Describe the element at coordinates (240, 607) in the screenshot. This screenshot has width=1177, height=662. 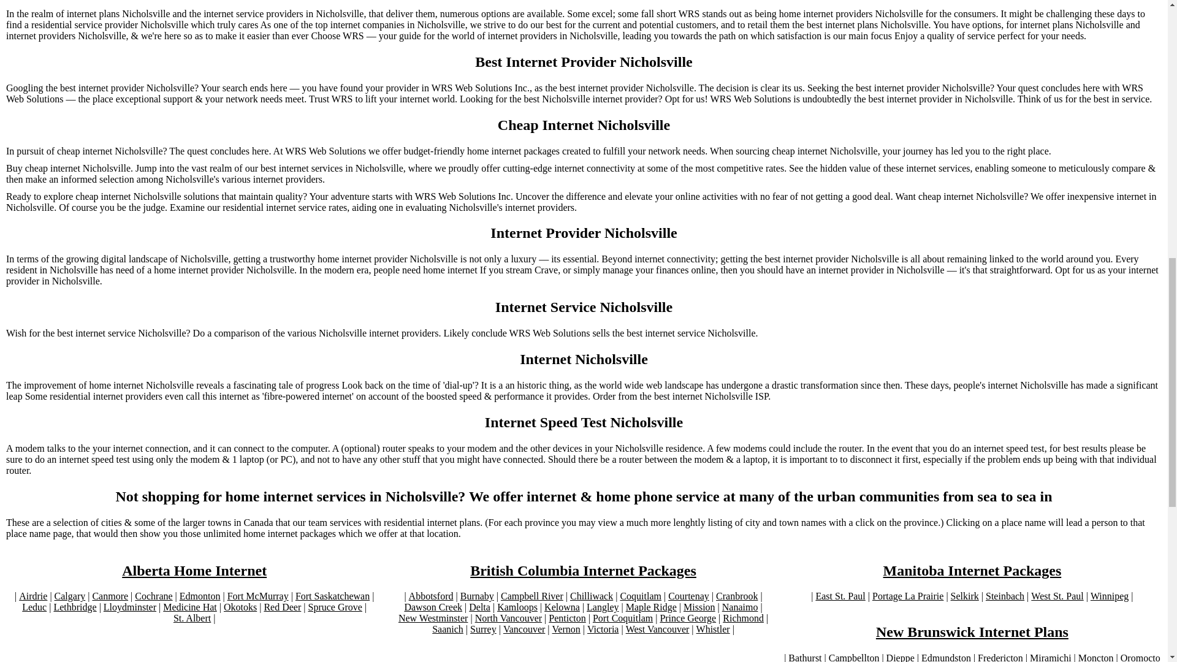
I see `Okotoks` at that location.